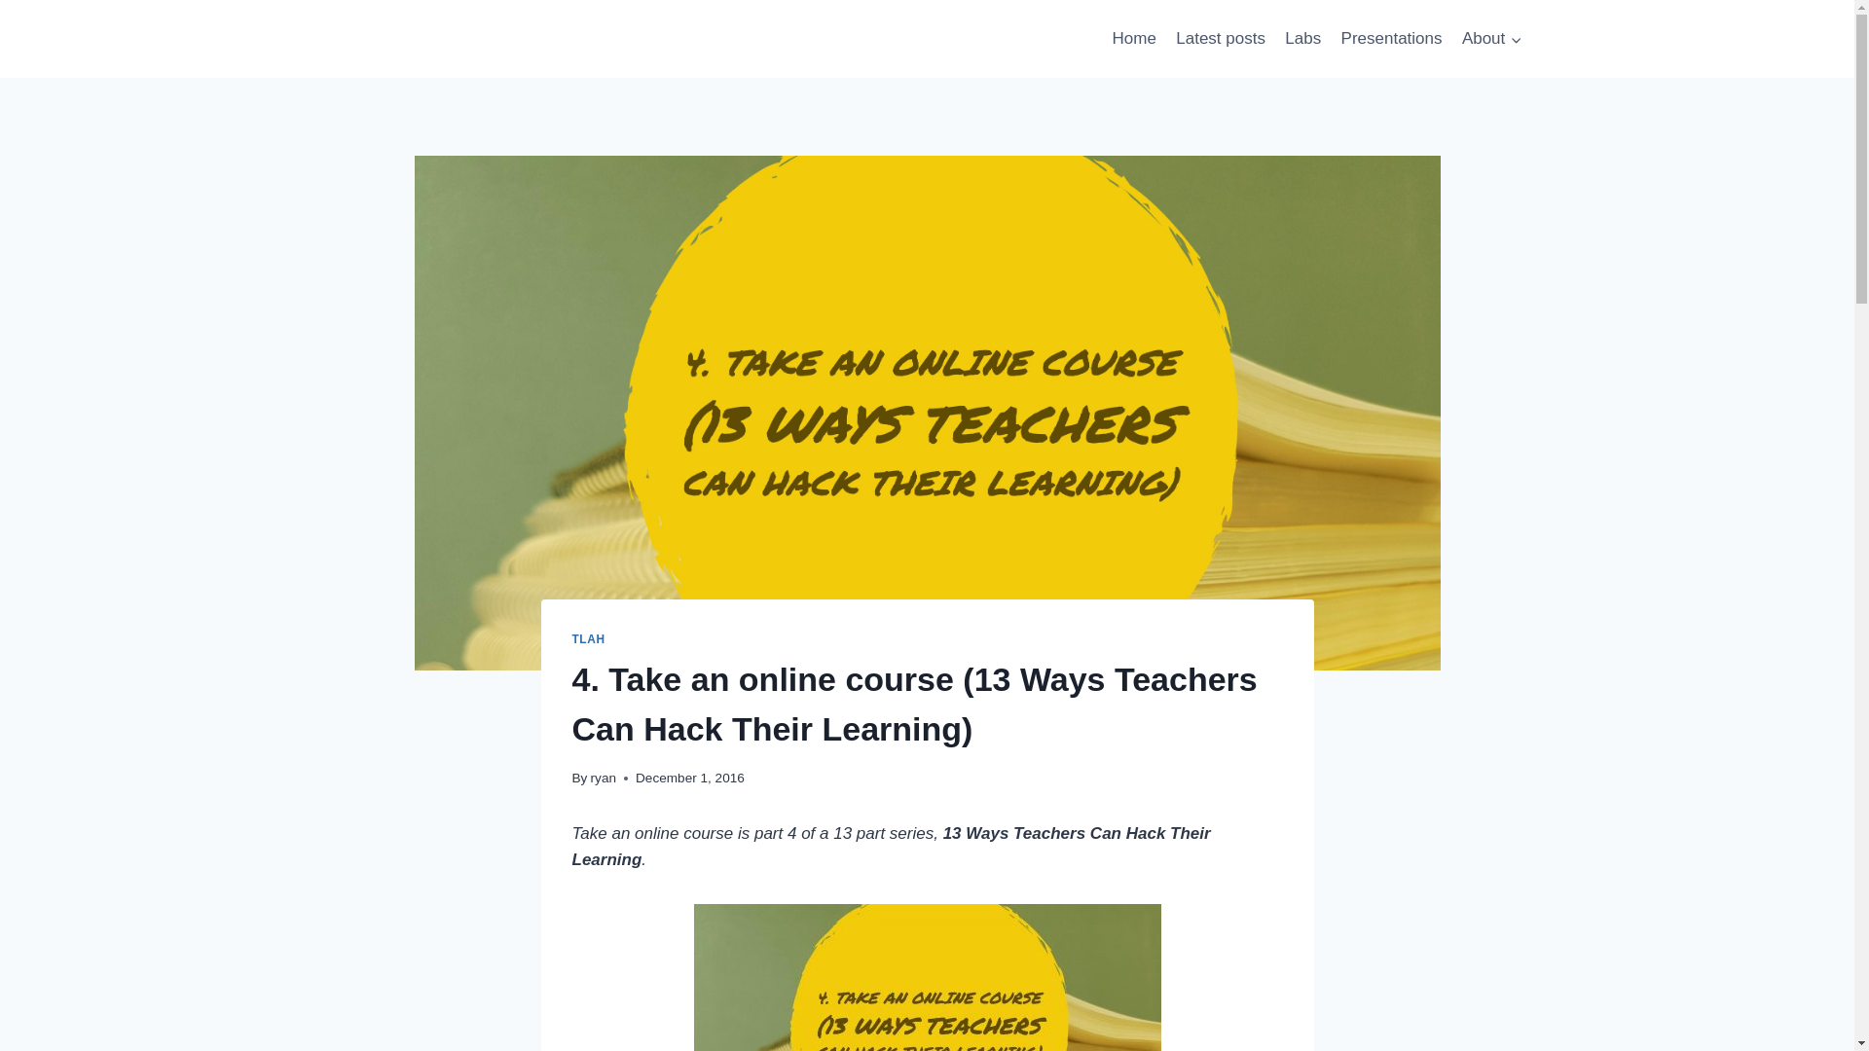  Describe the element at coordinates (1391, 39) in the screenshot. I see `Presentations` at that location.